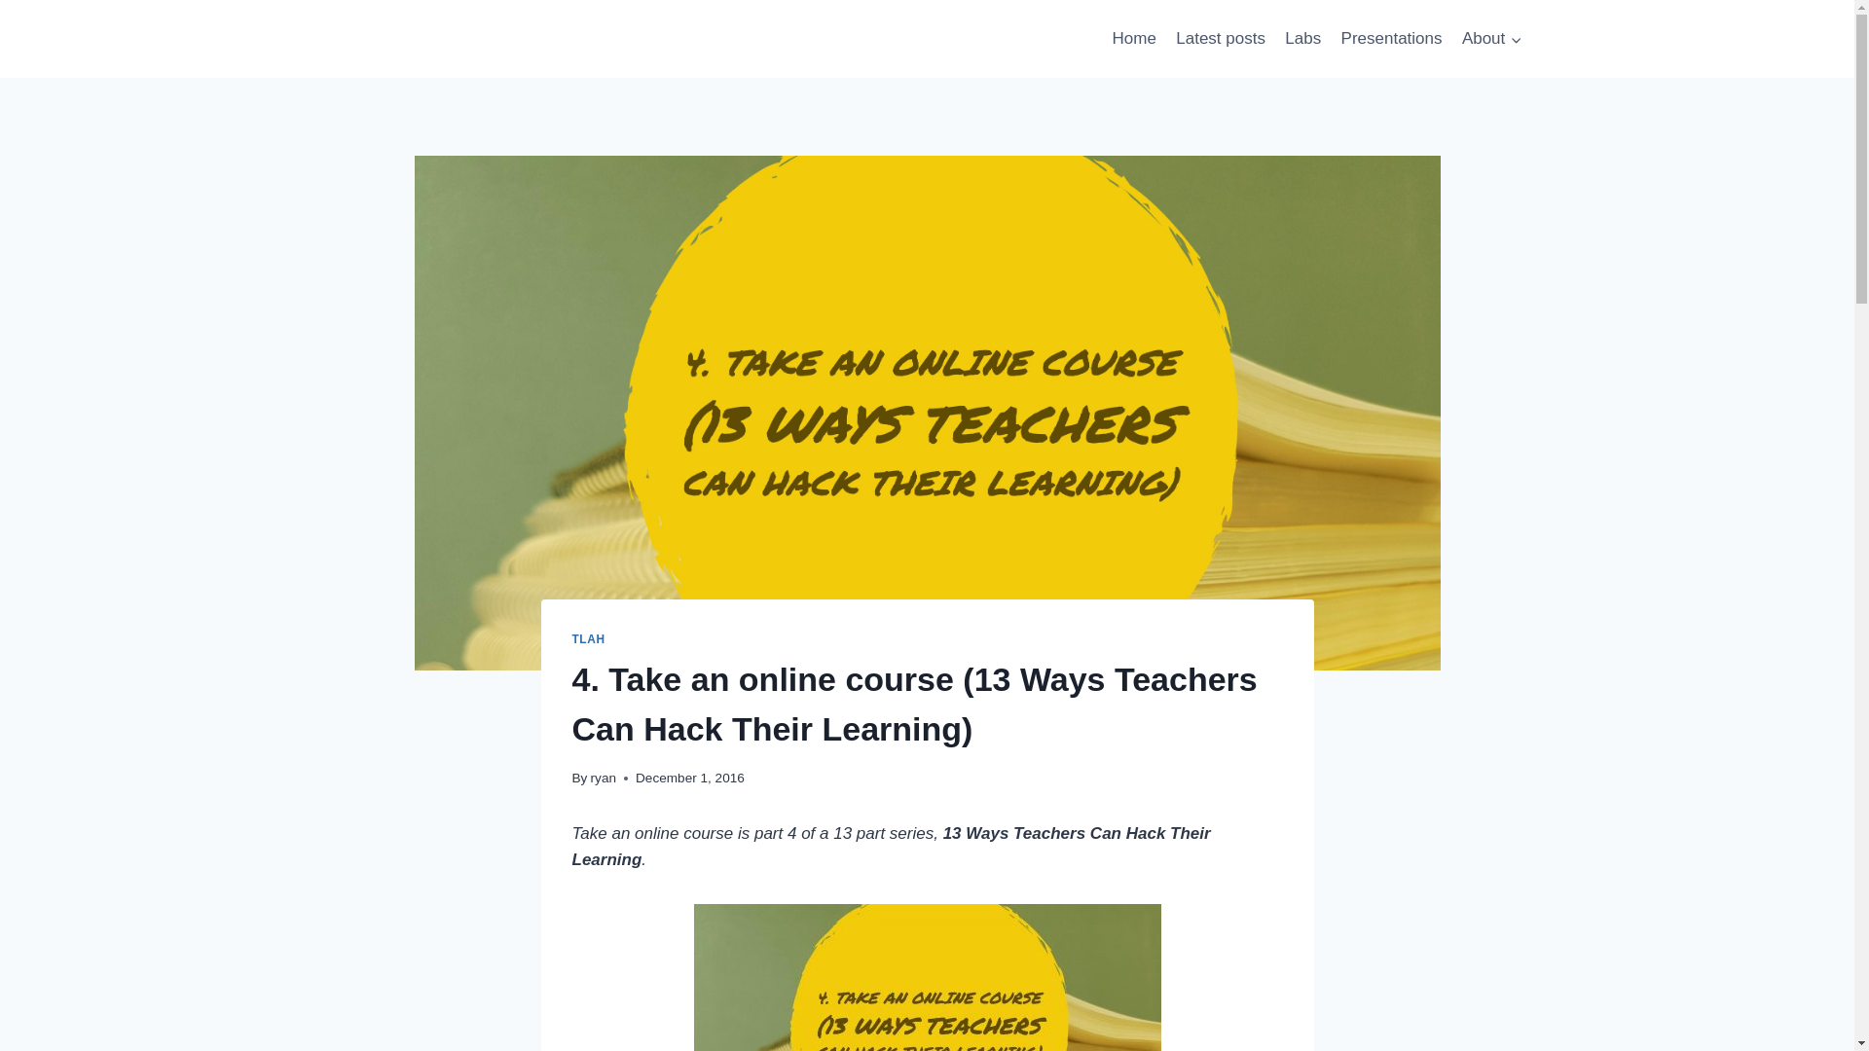  Describe the element at coordinates (1391, 39) in the screenshot. I see `Presentations` at that location.